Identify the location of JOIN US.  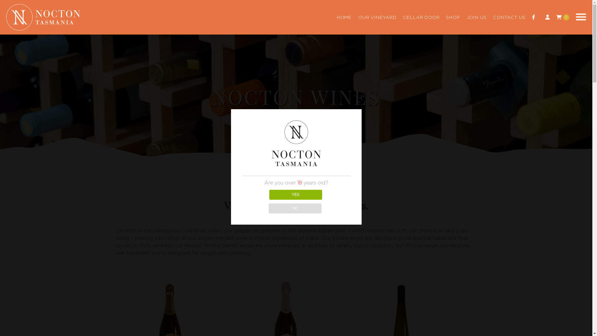
(477, 18).